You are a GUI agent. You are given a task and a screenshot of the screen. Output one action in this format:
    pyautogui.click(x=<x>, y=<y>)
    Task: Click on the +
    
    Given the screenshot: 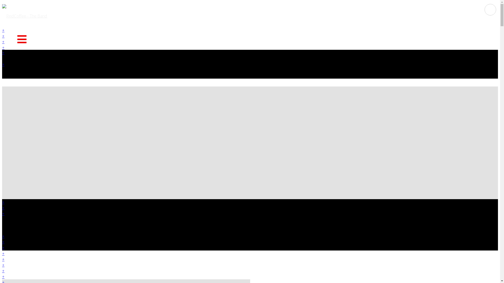 What is the action you would take?
    pyautogui.click(x=3, y=271)
    